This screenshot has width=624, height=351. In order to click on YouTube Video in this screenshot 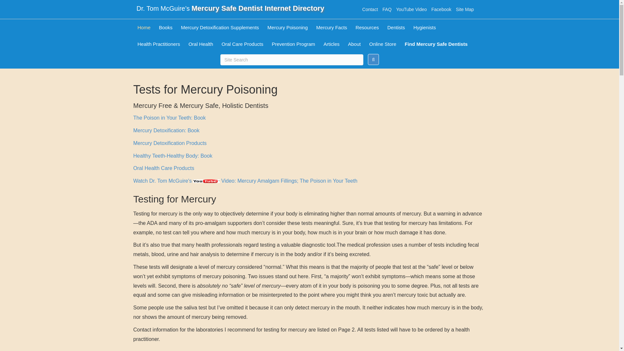, I will do `click(411, 9)`.